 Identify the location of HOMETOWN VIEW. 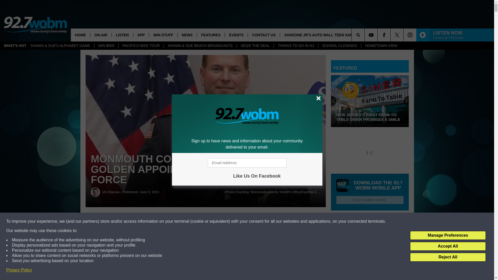
(381, 46).